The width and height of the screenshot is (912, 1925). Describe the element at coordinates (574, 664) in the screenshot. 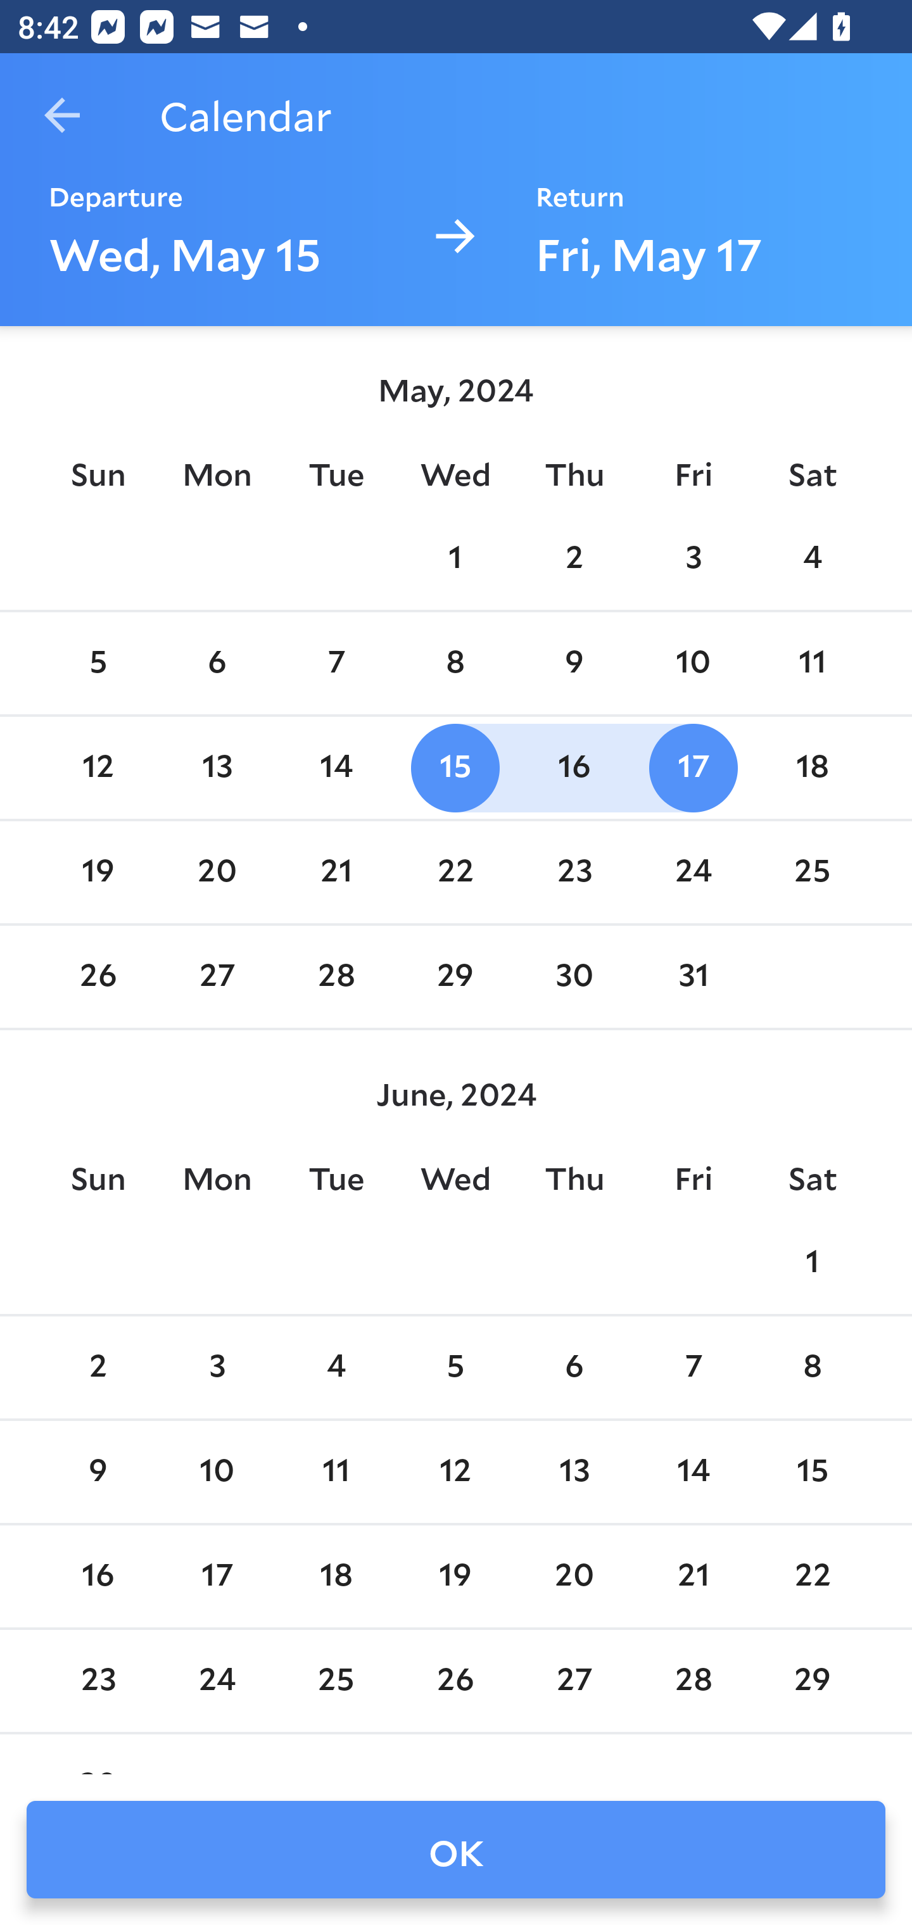

I see `9` at that location.